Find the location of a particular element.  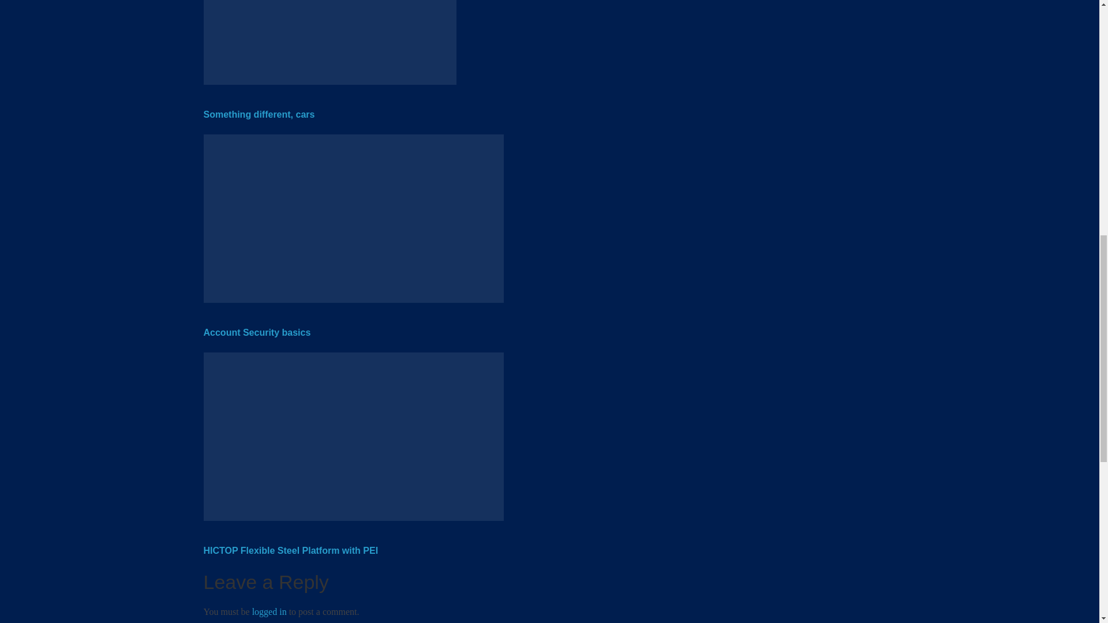

Account Security basics is located at coordinates (256, 332).